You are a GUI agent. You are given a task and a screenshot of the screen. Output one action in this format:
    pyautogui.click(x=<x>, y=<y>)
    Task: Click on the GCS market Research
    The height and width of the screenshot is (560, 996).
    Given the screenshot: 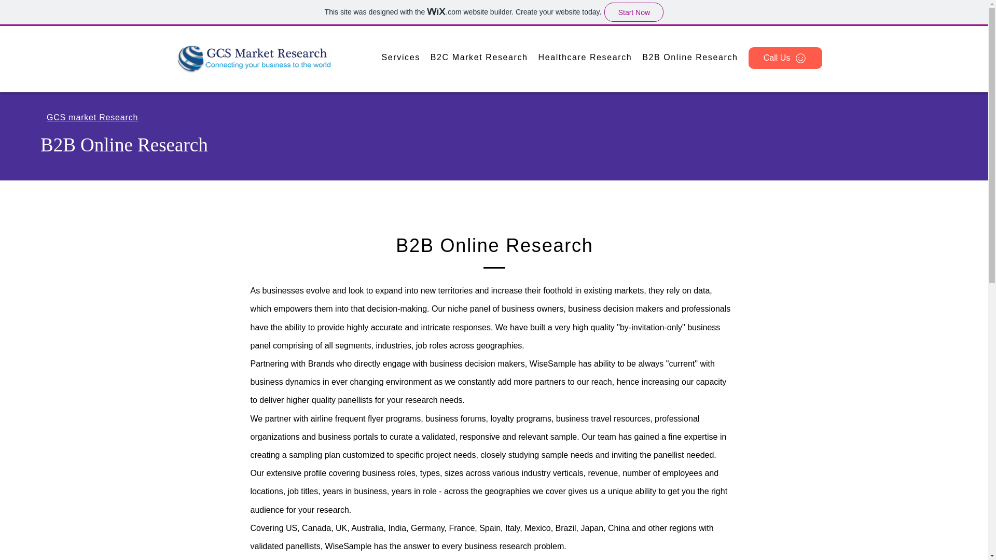 What is the action you would take?
    pyautogui.click(x=92, y=117)
    